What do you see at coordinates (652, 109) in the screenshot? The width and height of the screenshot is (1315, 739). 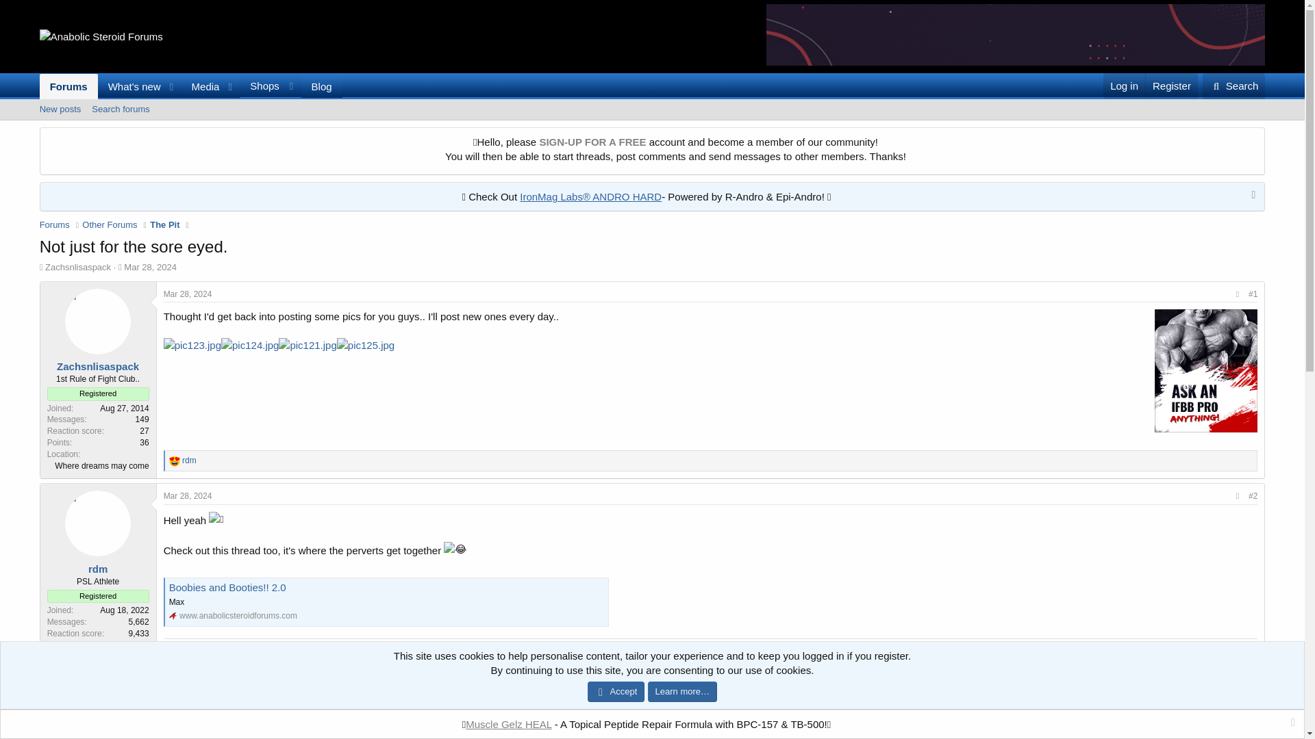 I see `Media` at bounding box center [652, 109].